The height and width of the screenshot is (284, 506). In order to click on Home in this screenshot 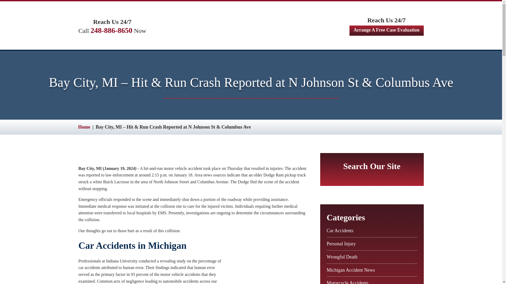, I will do `click(84, 127)`.